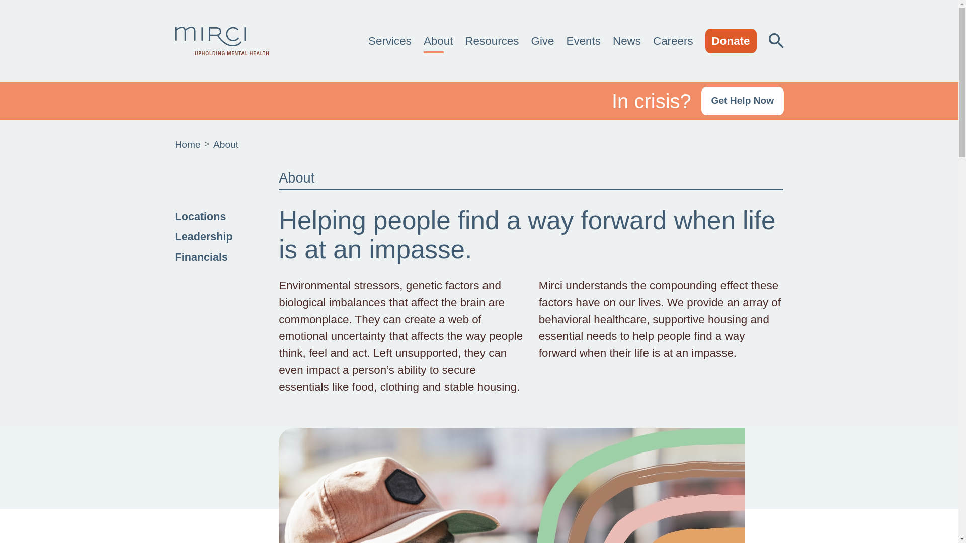  What do you see at coordinates (391, 41) in the screenshot?
I see `Services` at bounding box center [391, 41].